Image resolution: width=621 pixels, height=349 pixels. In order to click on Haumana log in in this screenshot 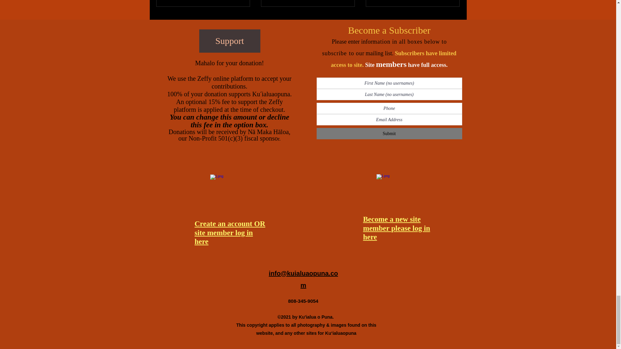, I will do `click(394, 192)`.